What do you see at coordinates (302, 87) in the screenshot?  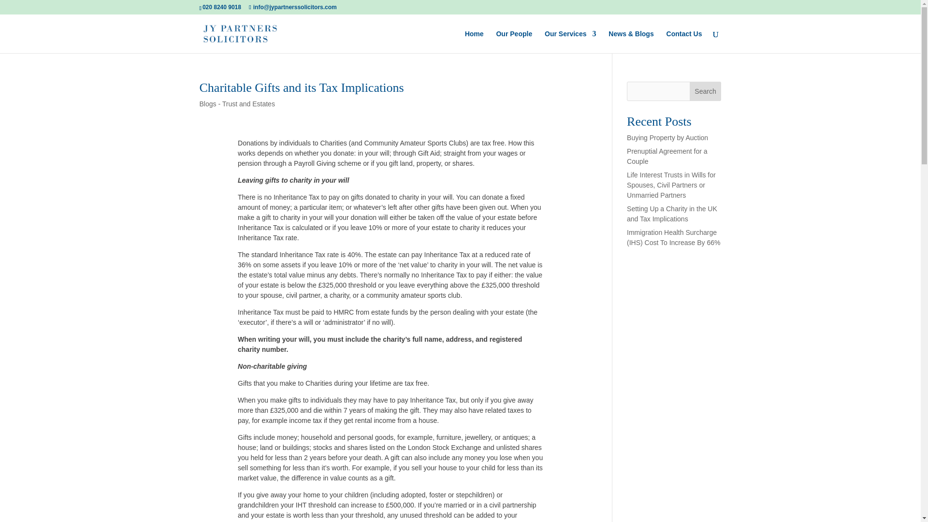 I see `Charitable Gifts and its Tax Implications` at bounding box center [302, 87].